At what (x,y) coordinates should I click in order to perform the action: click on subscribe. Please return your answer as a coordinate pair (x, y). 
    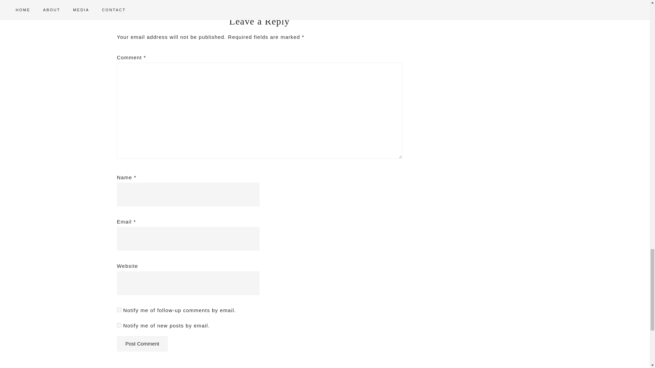
    Looking at the image, I should click on (119, 325).